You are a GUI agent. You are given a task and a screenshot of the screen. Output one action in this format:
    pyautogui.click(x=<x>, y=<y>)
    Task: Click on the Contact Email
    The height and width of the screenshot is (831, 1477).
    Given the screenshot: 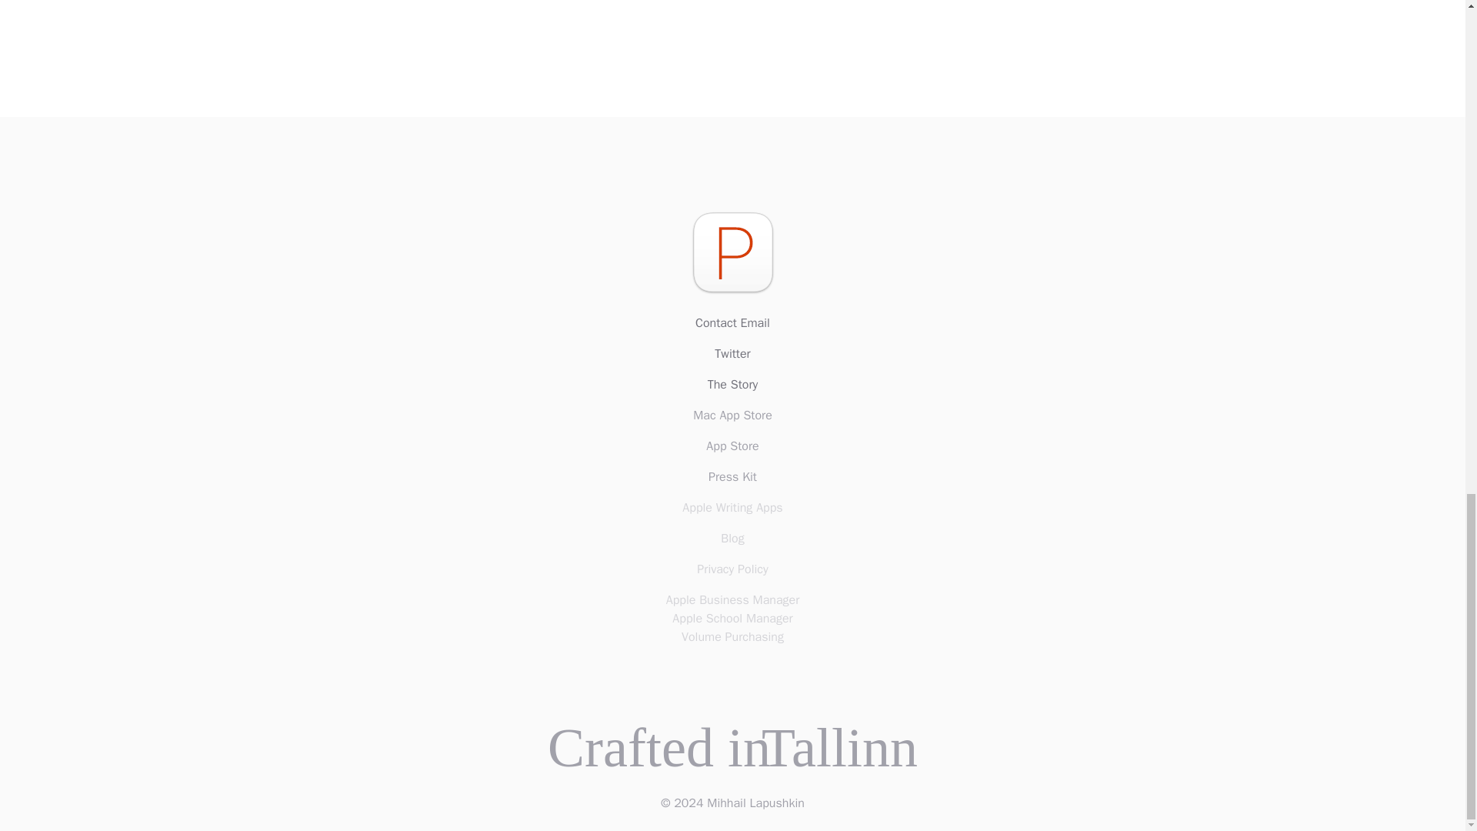 What is the action you would take?
    pyautogui.click(x=732, y=323)
    